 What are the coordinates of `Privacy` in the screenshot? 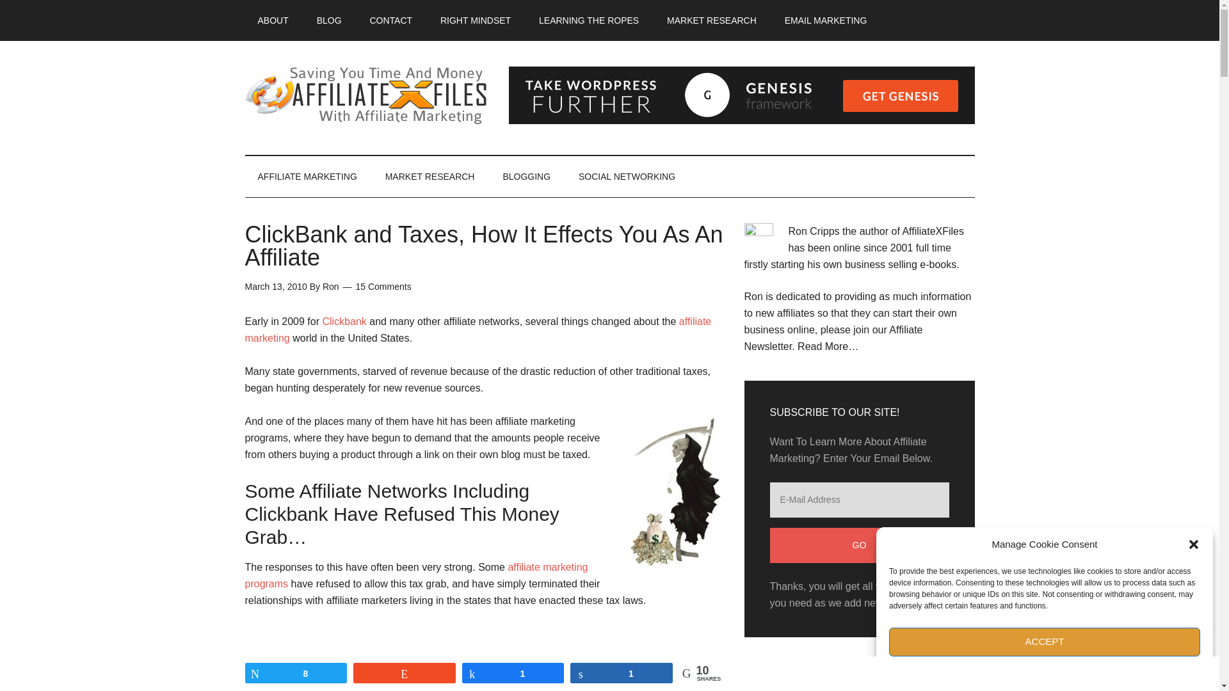 It's located at (1071, 669).